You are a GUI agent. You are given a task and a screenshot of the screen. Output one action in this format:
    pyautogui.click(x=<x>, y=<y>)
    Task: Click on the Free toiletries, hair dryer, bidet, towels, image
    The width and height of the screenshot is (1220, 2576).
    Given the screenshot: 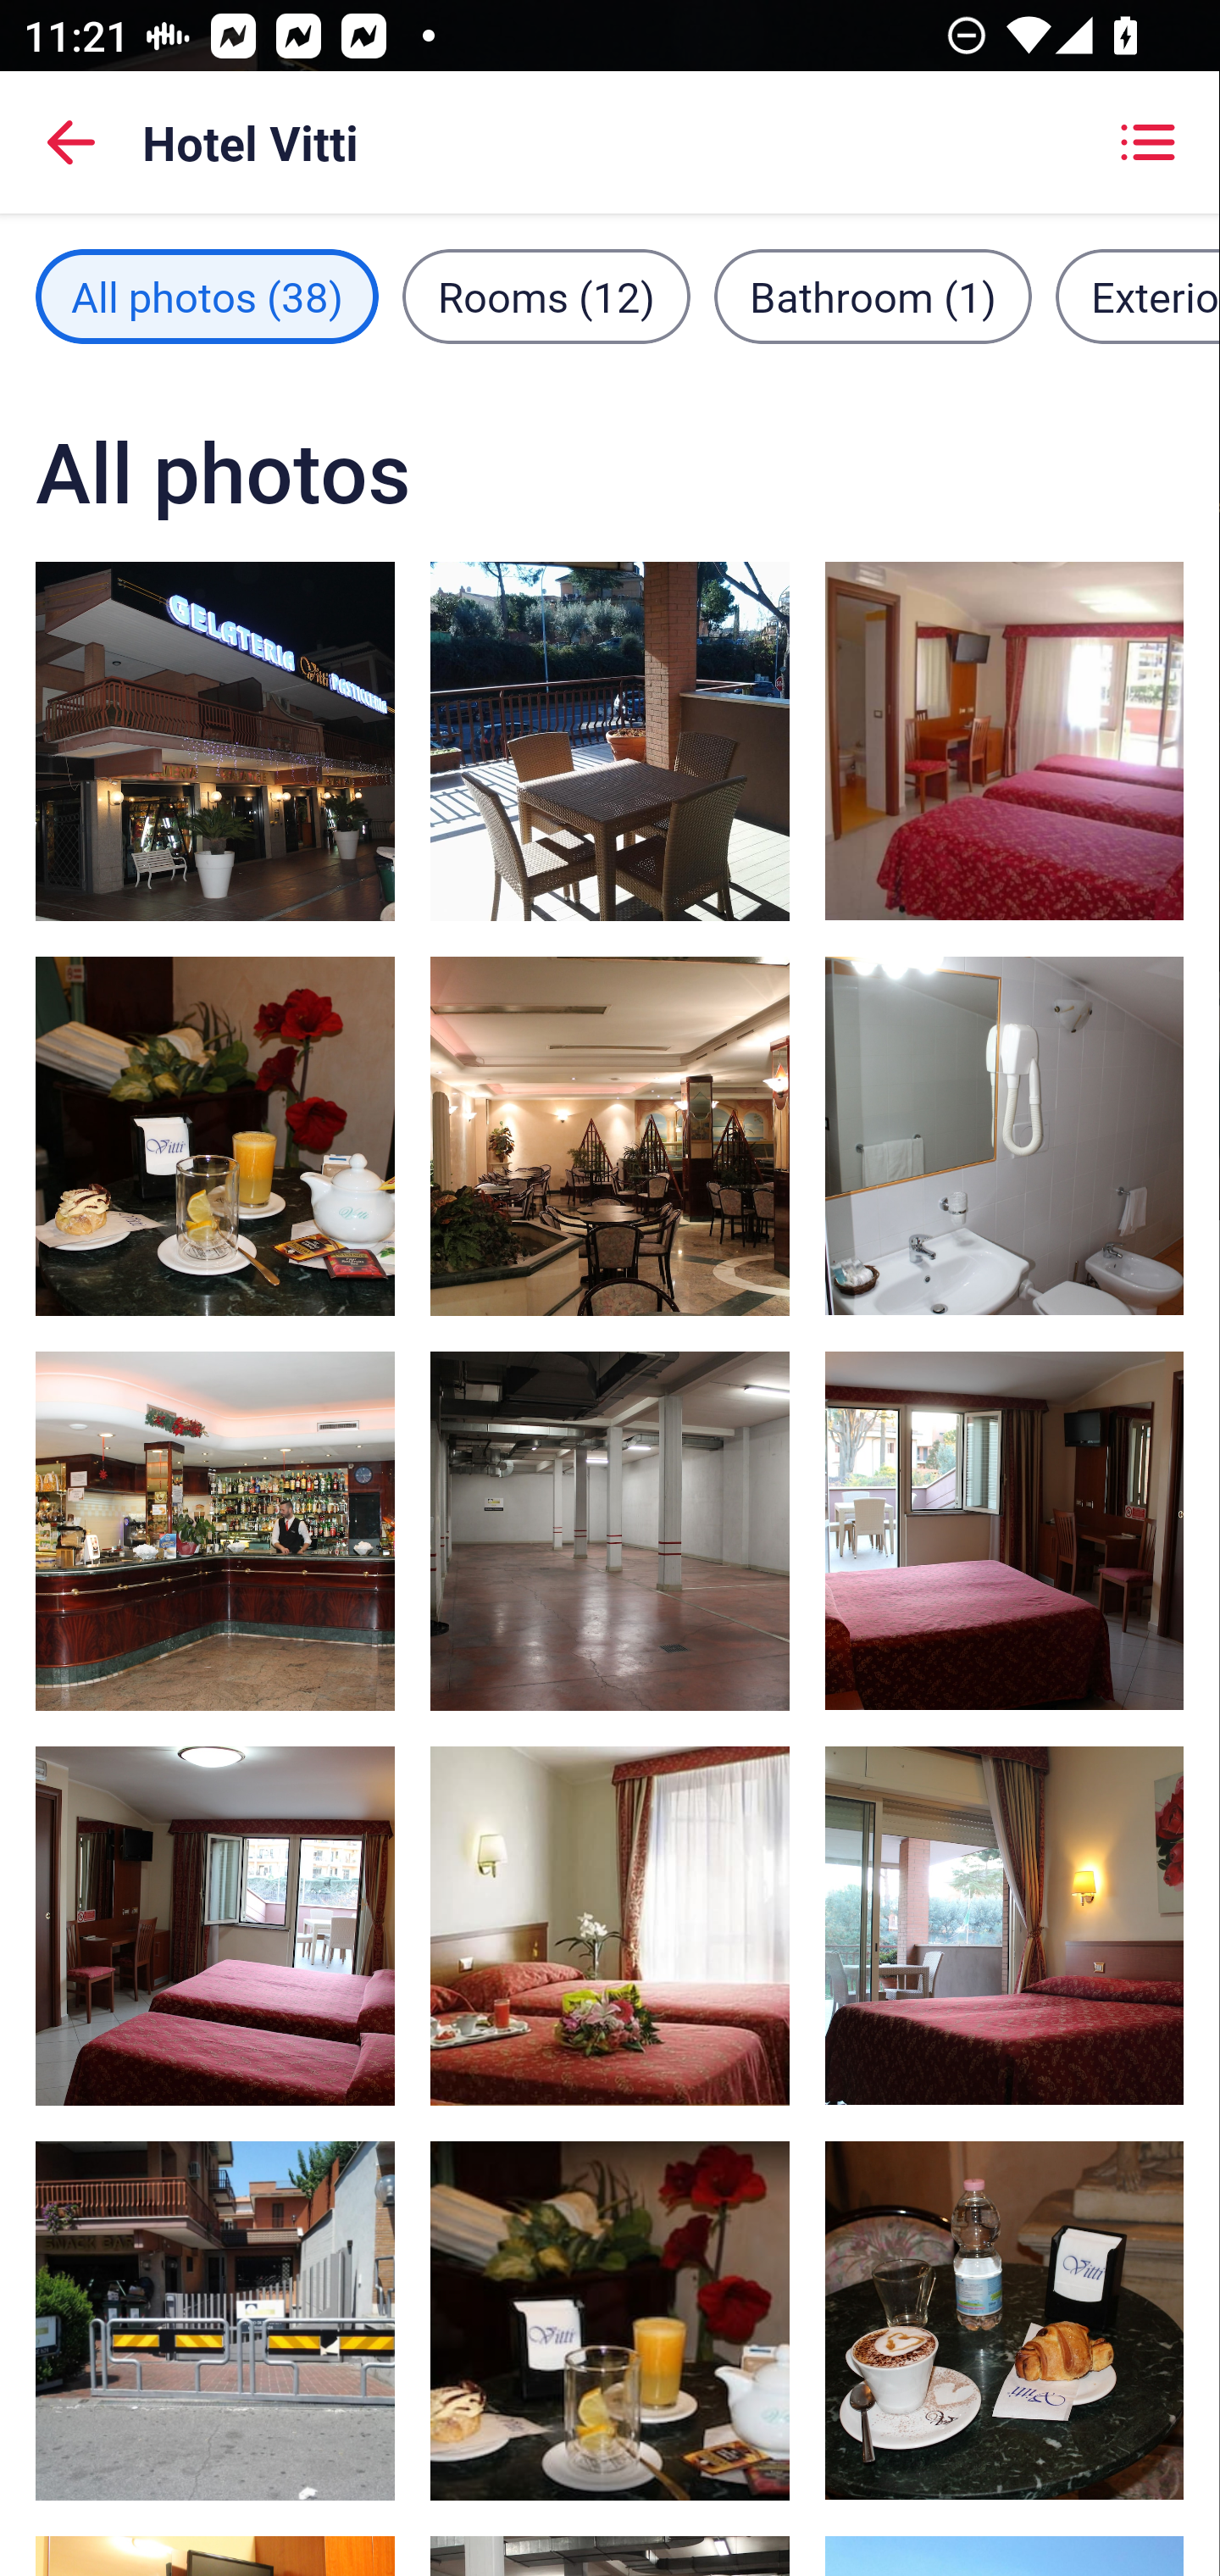 What is the action you would take?
    pyautogui.click(x=1003, y=1135)
    